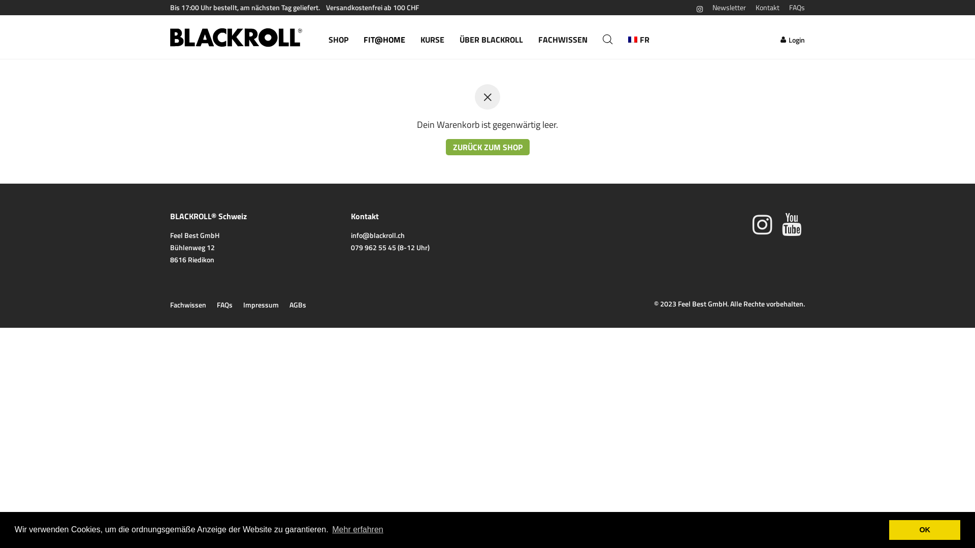  I want to click on Kontakt, so click(768, 8).